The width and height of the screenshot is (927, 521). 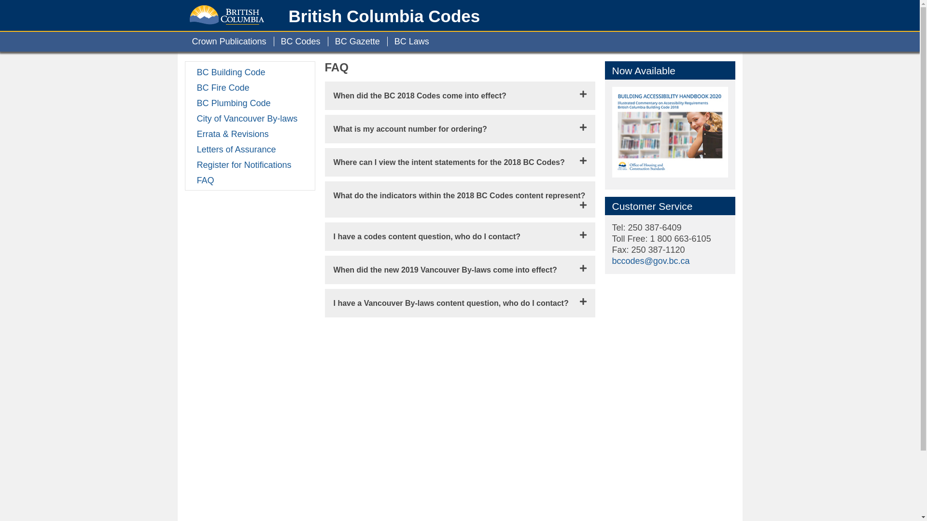 I want to click on Register for Notifications, so click(x=250, y=165).